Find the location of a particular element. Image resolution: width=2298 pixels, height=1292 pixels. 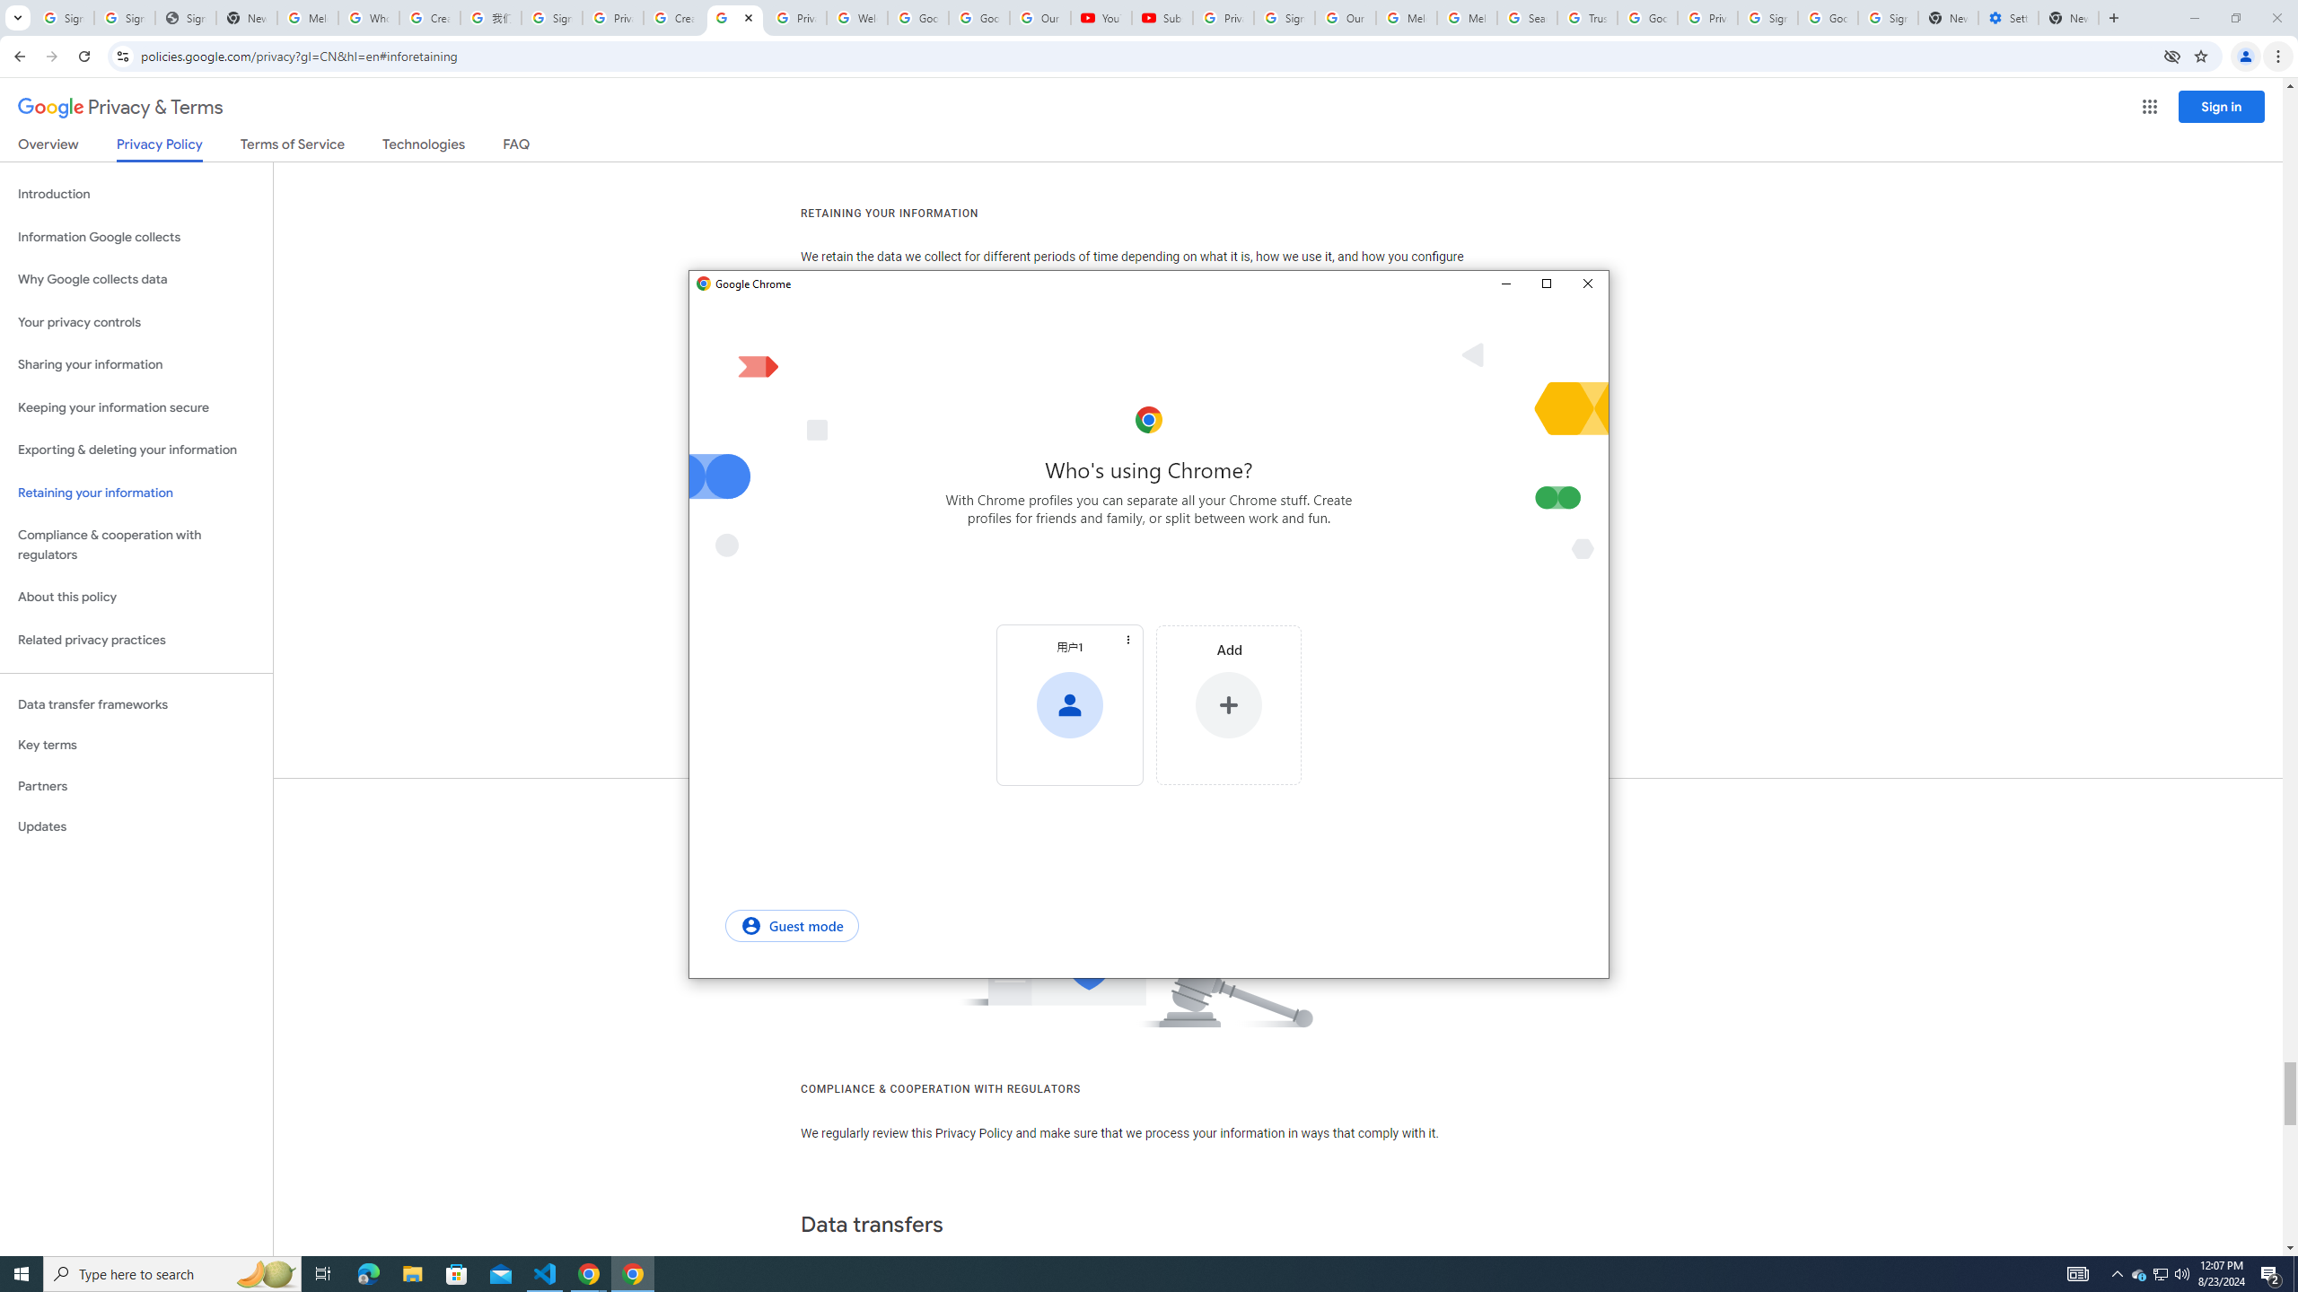

Information Google collects is located at coordinates (674, 18).